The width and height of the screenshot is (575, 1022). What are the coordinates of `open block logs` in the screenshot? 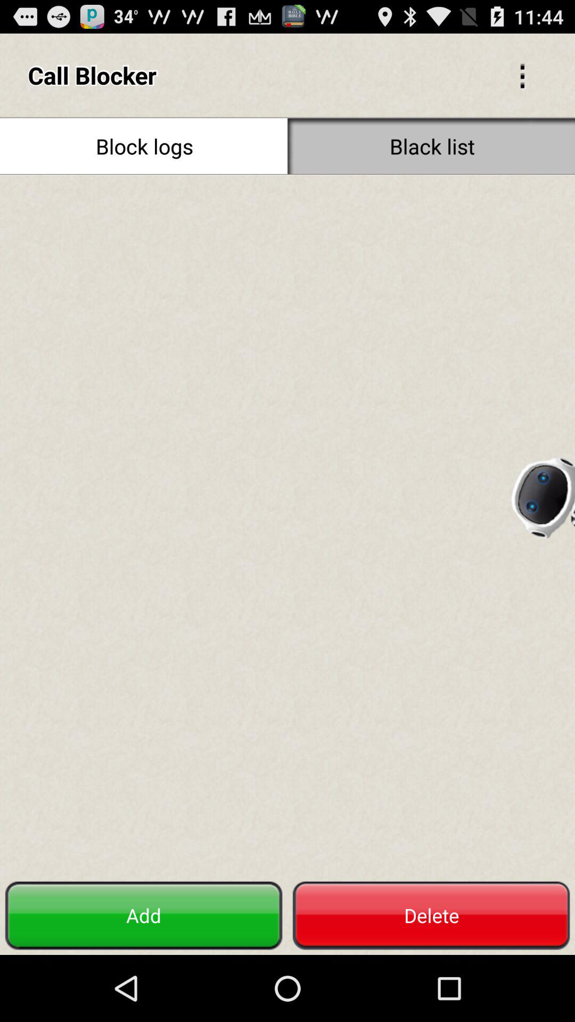 It's located at (144, 146).